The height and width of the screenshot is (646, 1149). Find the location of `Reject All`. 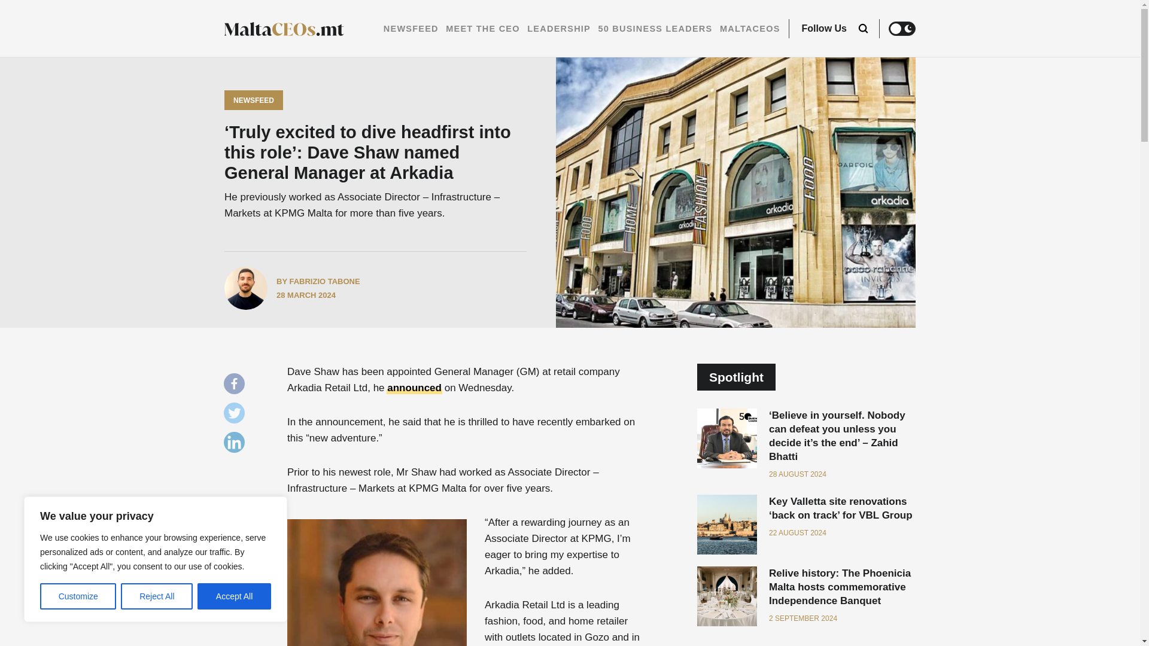

Reject All is located at coordinates (157, 596).